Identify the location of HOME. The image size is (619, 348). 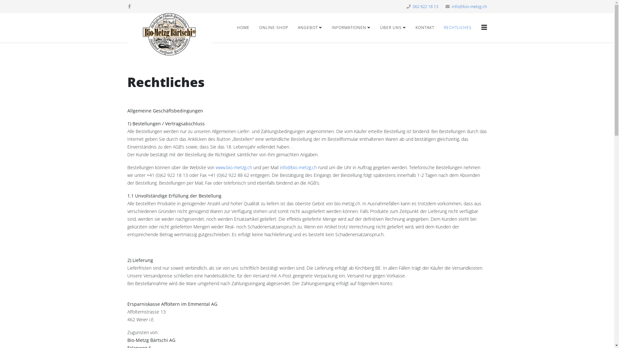
(243, 28).